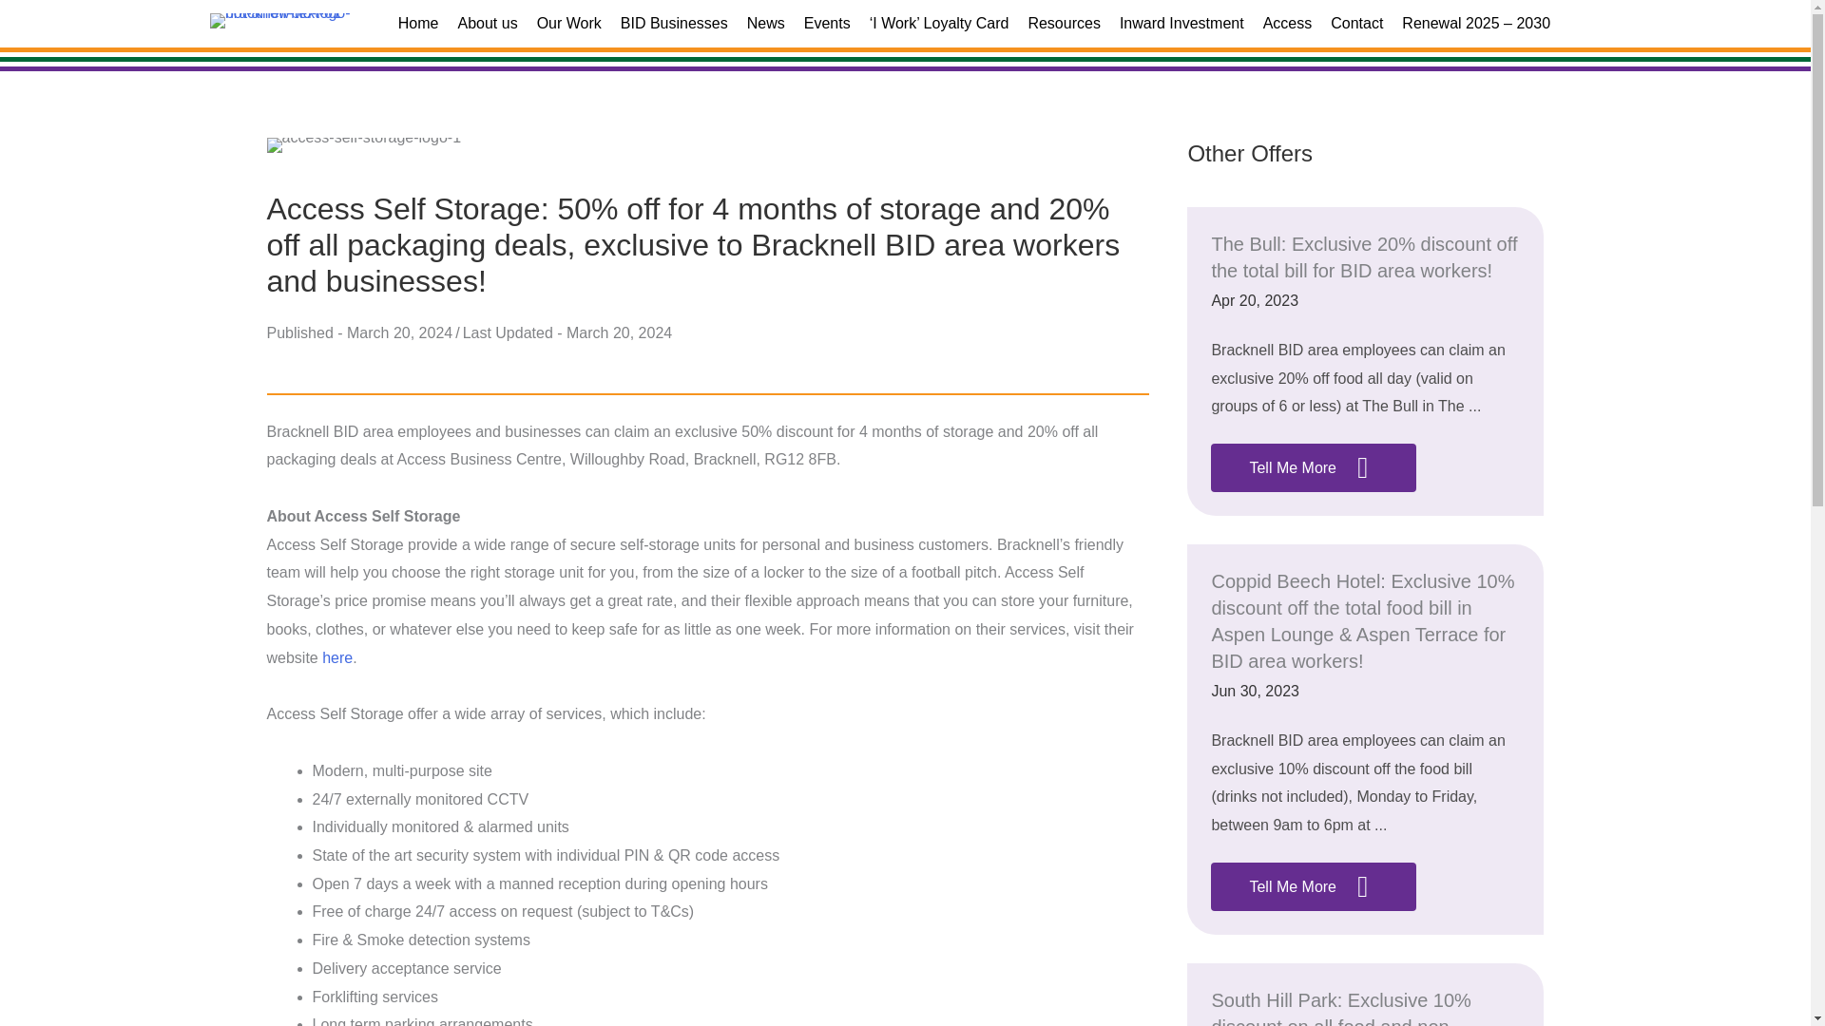 This screenshot has width=1825, height=1026. I want to click on Home, so click(418, 23).